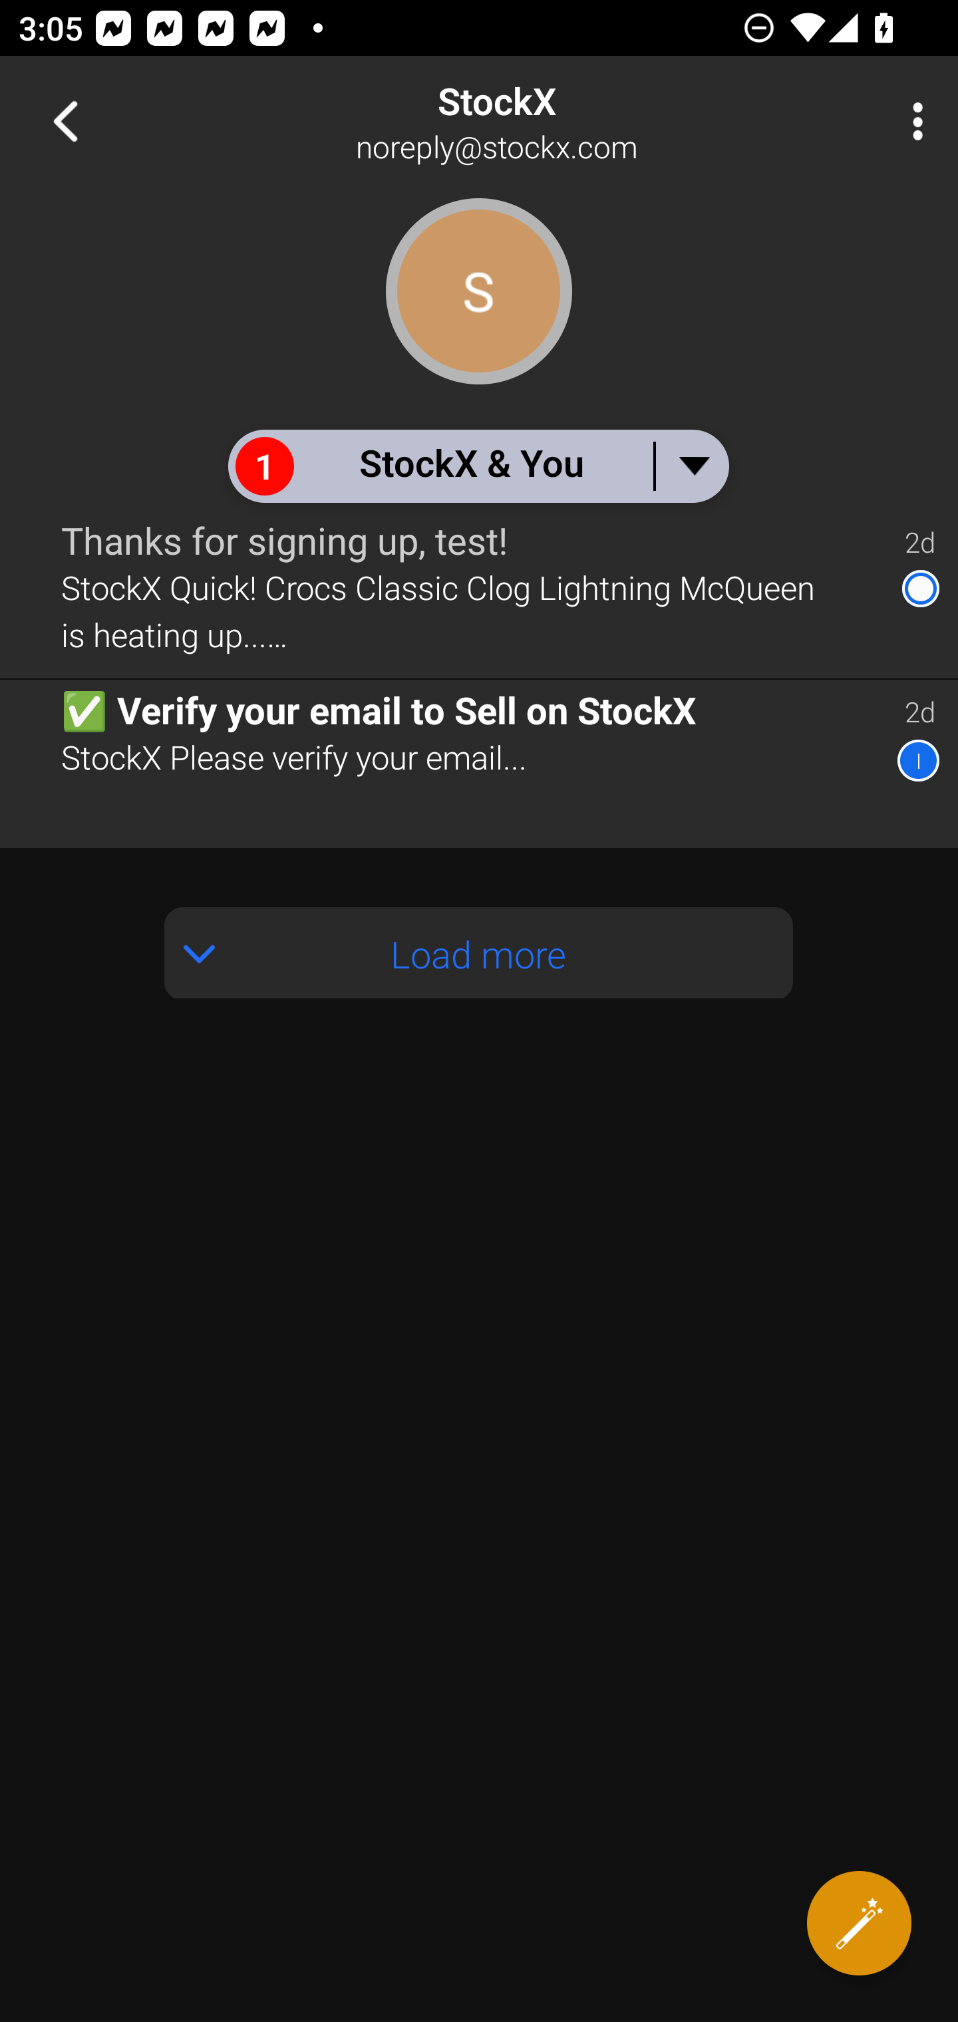  What do you see at coordinates (563, 121) in the screenshot?
I see `StockX noreply@stockx.com` at bounding box center [563, 121].